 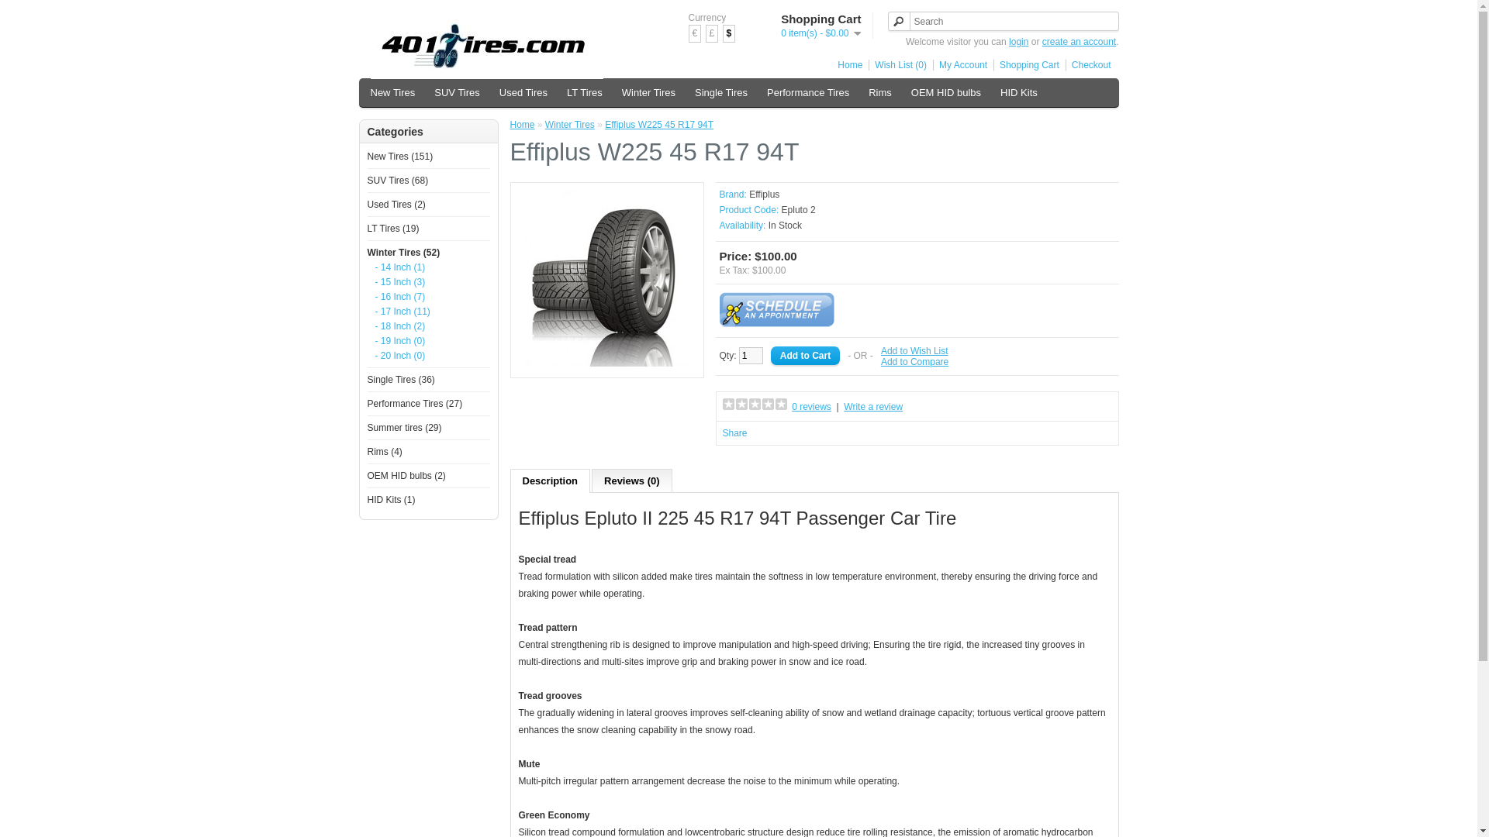 I want to click on create an account, so click(x=1080, y=42).